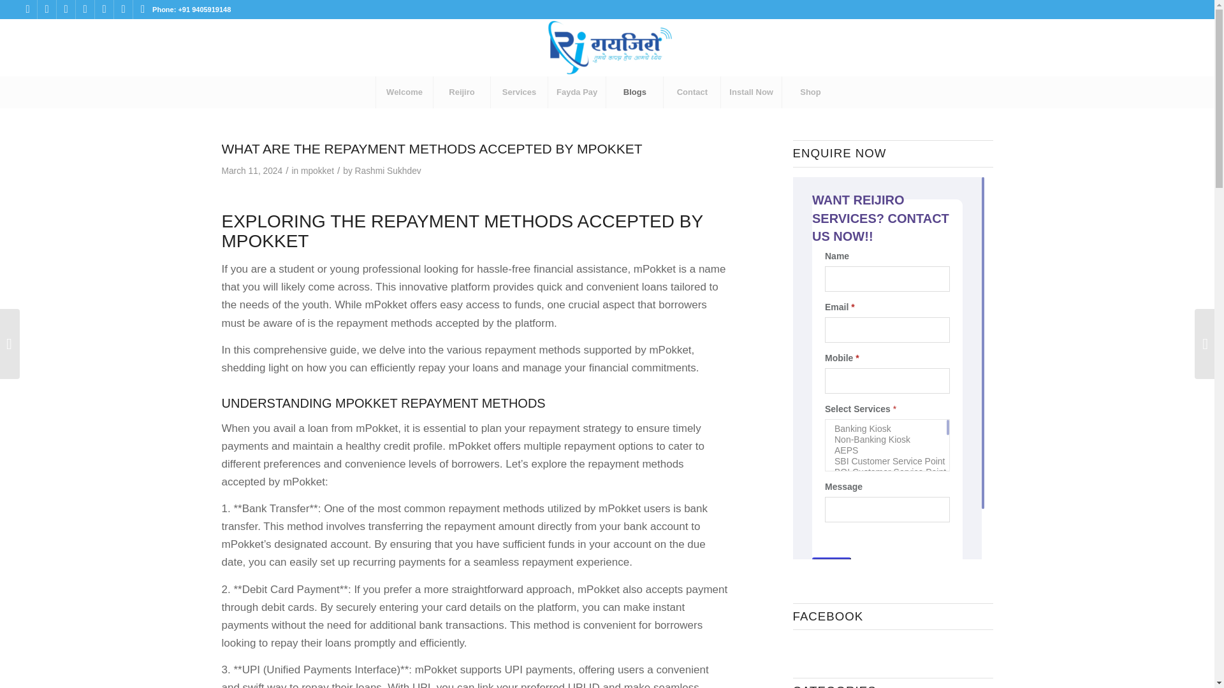 Image resolution: width=1224 pixels, height=688 pixels. What do you see at coordinates (462, 92) in the screenshot?
I see `Reijiro` at bounding box center [462, 92].